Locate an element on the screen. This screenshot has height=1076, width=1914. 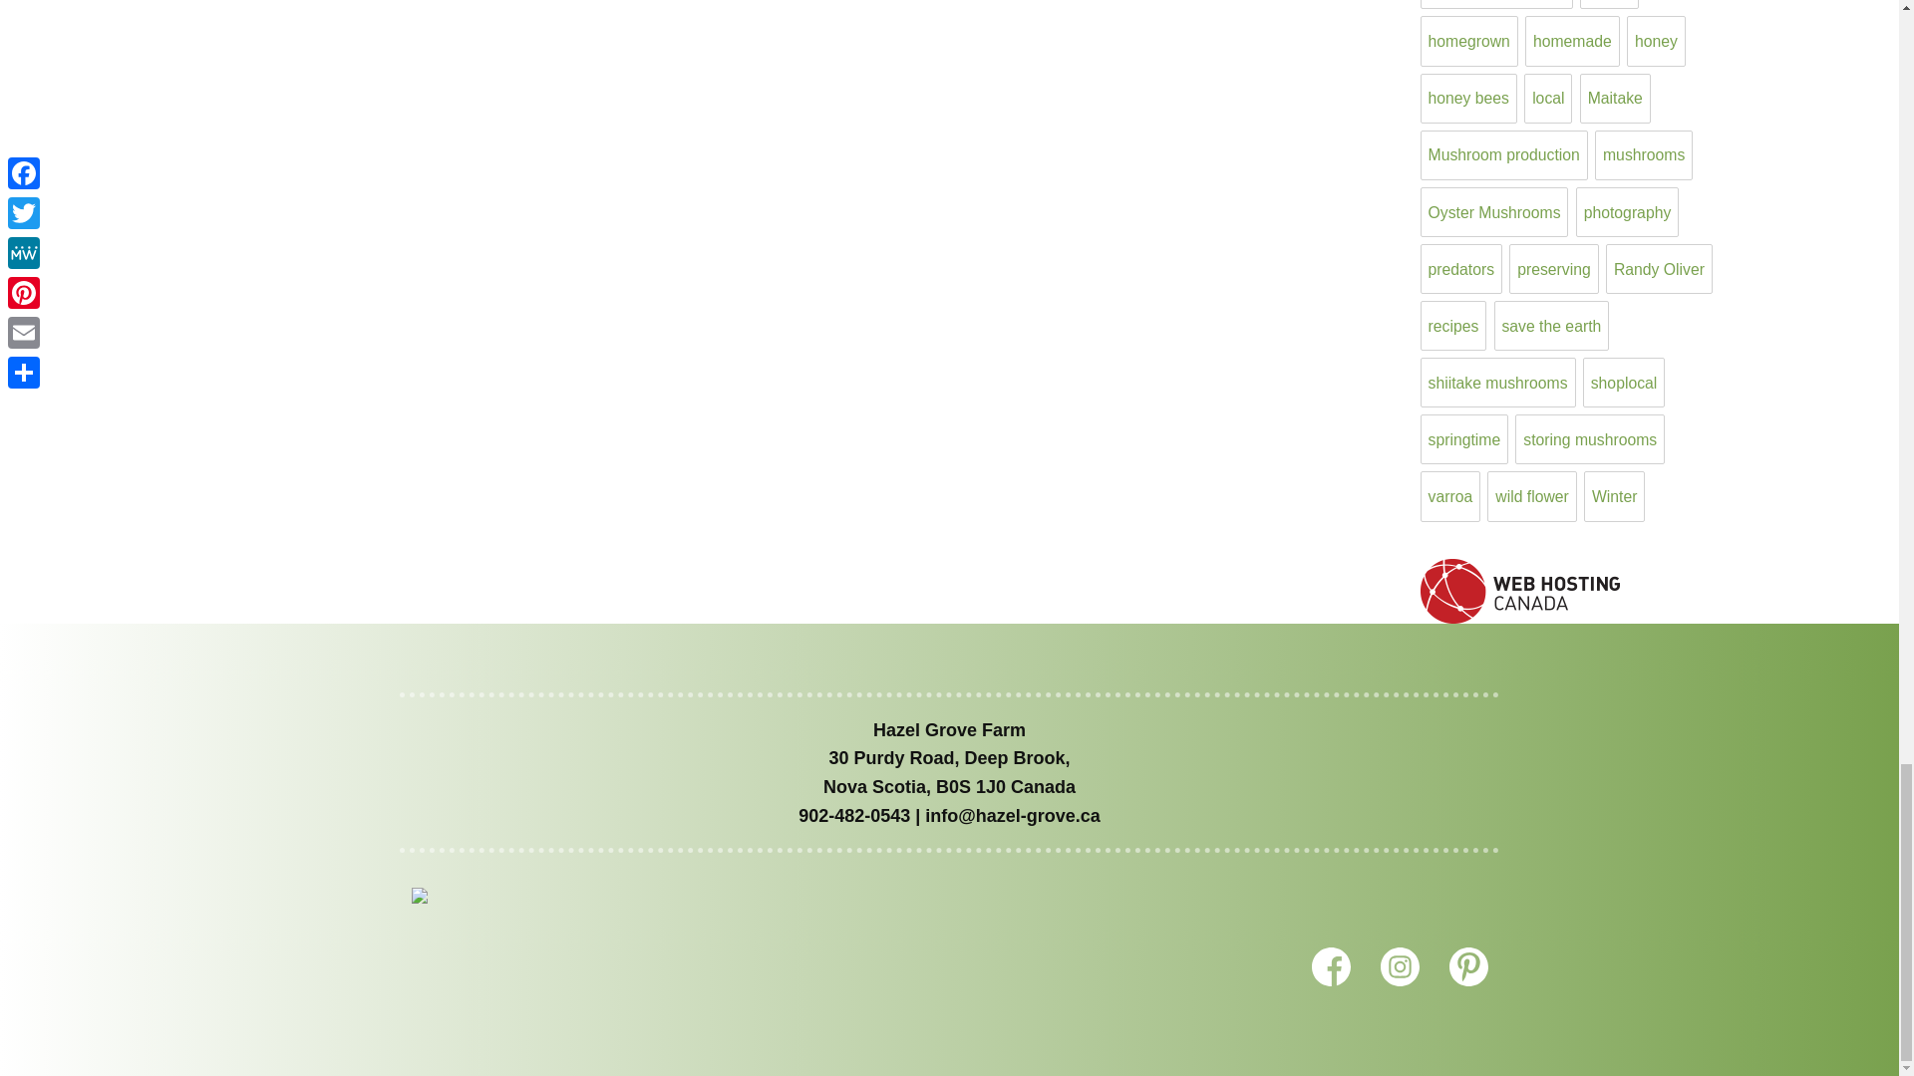
pinterest is located at coordinates (1468, 966).